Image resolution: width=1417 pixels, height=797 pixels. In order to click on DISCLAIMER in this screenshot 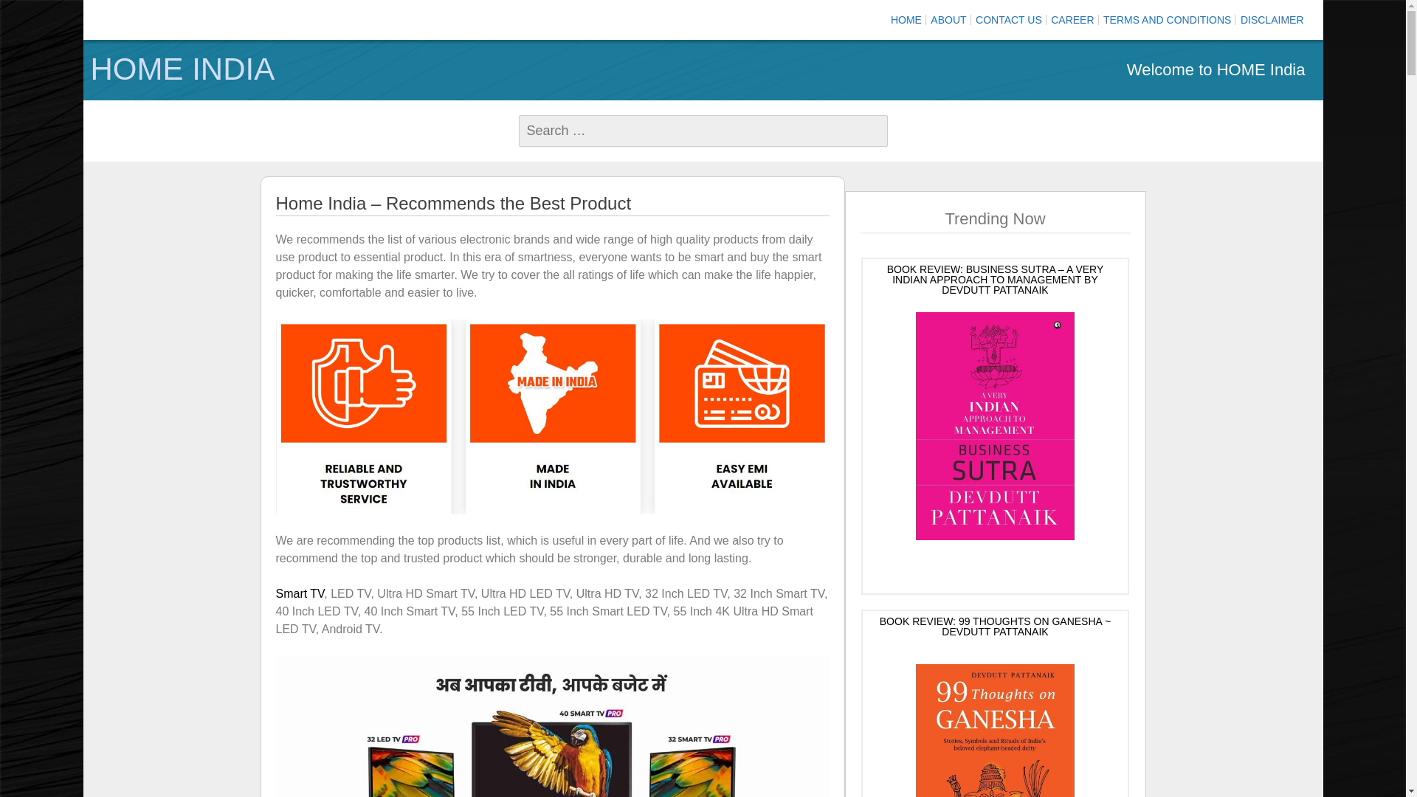, I will do `click(1272, 19)`.